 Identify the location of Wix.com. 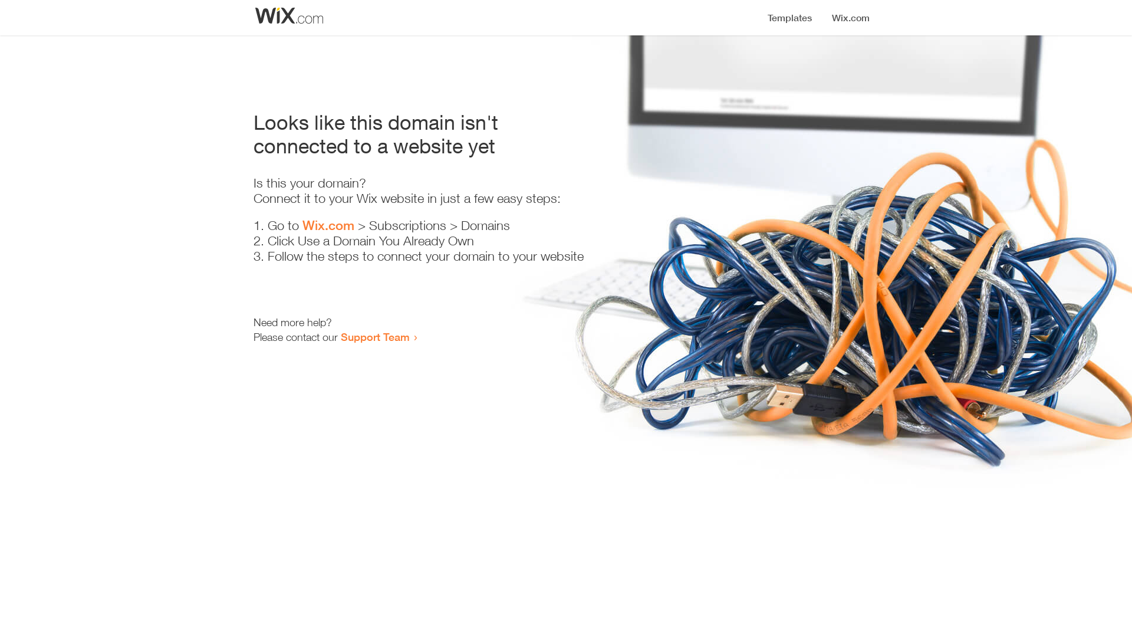
(328, 225).